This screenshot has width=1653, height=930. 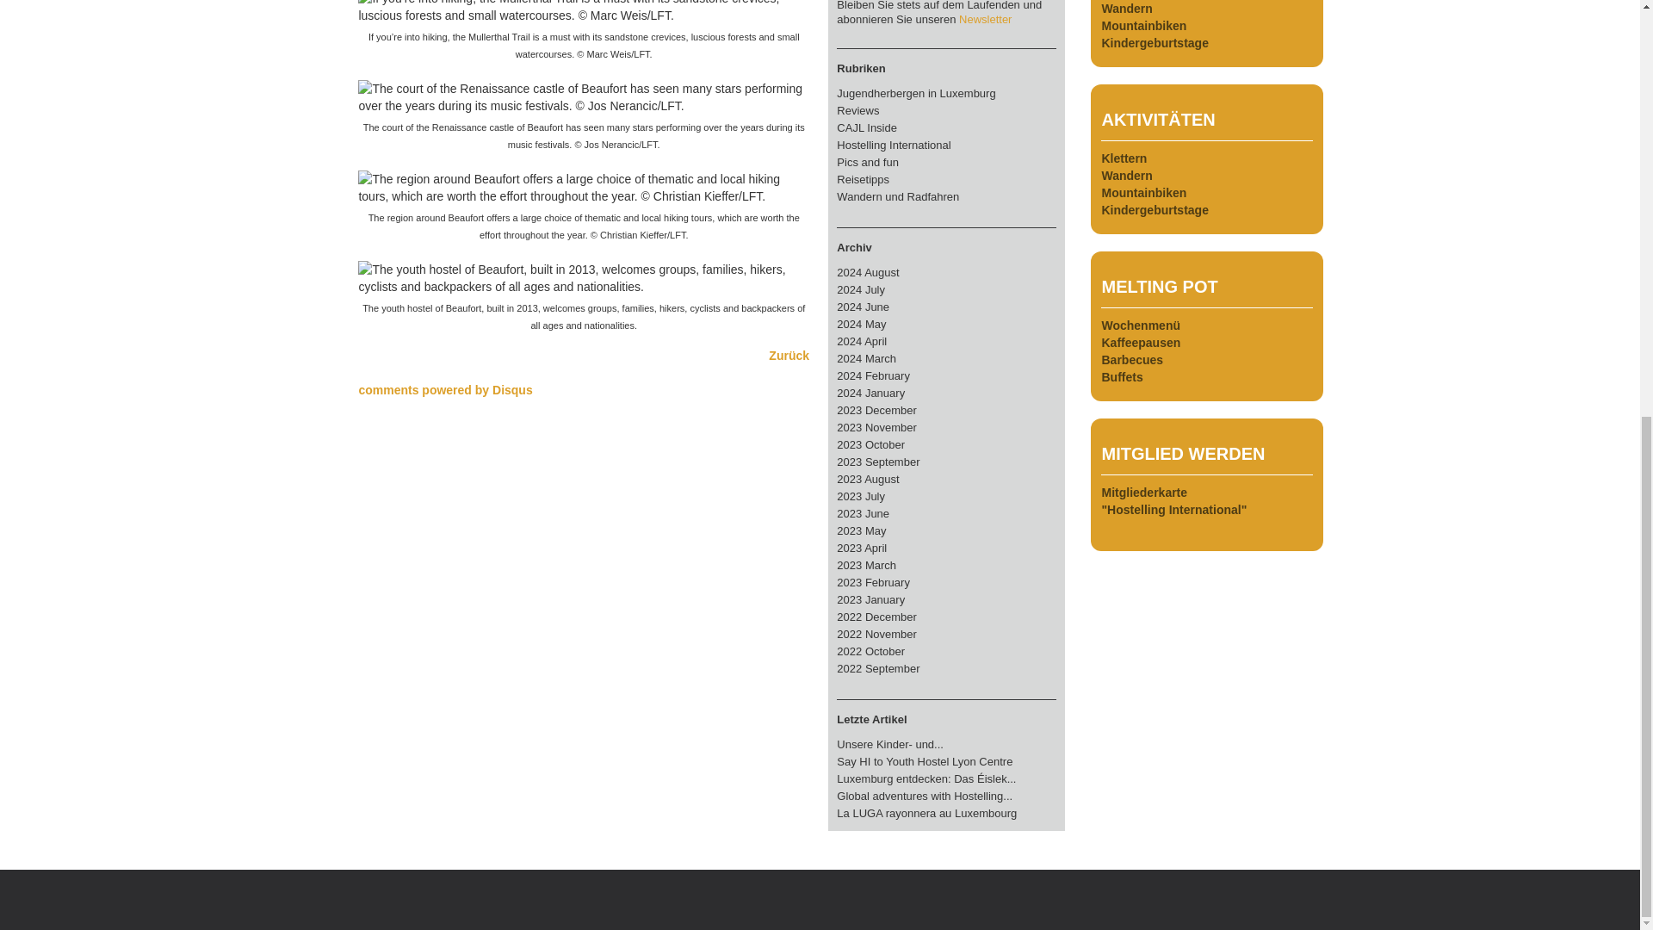 I want to click on 2024 March, so click(x=866, y=358).